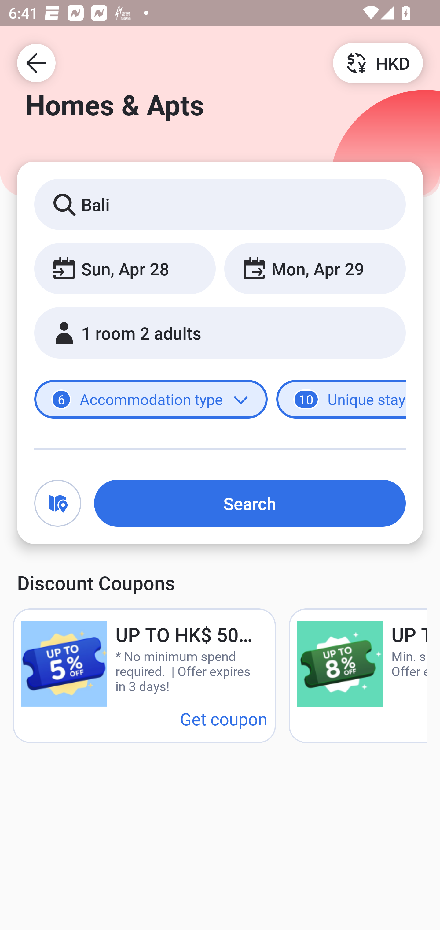  What do you see at coordinates (224, 718) in the screenshot?
I see `Get coupon` at bounding box center [224, 718].